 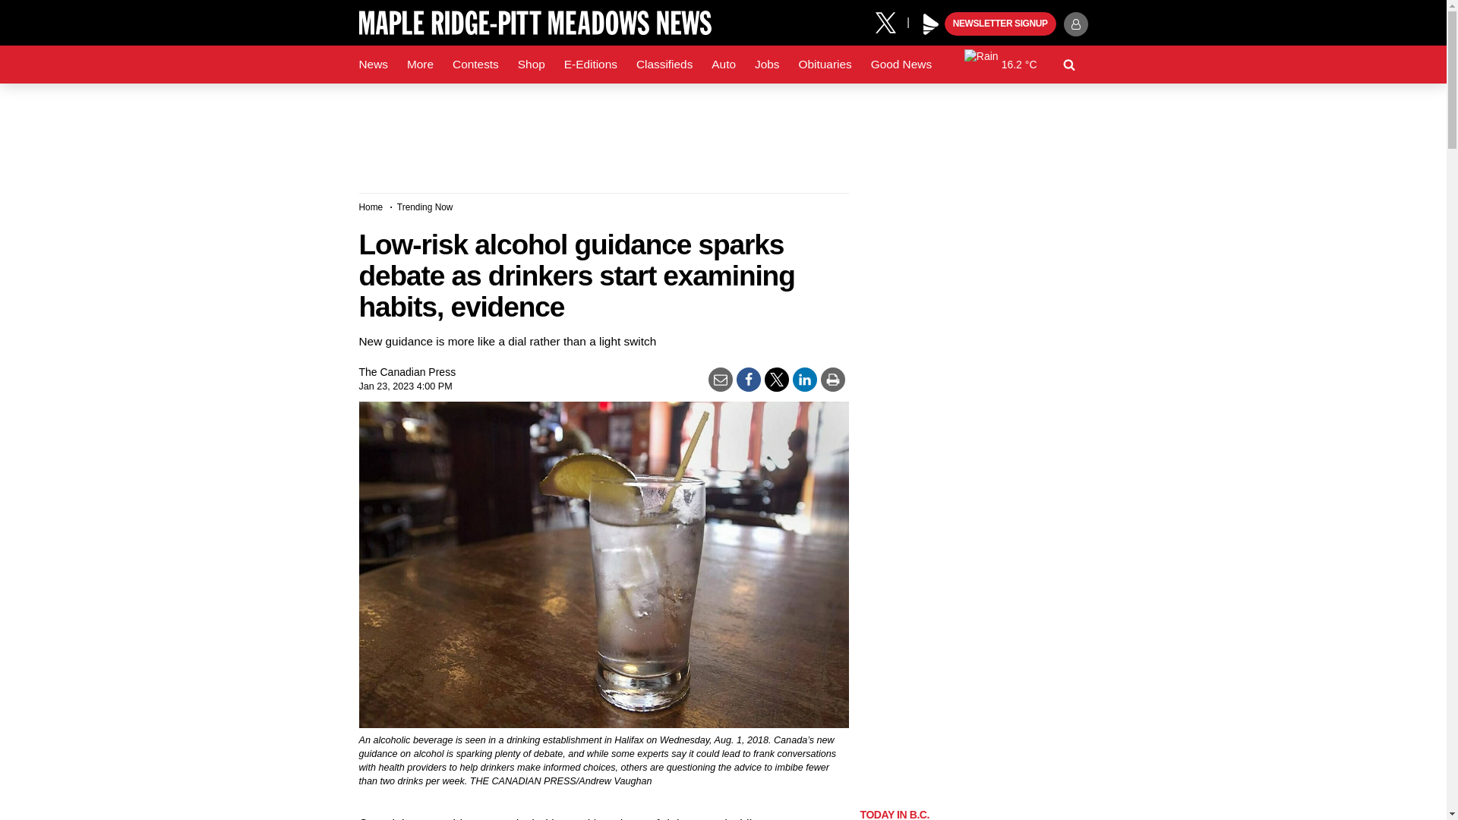 What do you see at coordinates (931, 24) in the screenshot?
I see `Black Press Media` at bounding box center [931, 24].